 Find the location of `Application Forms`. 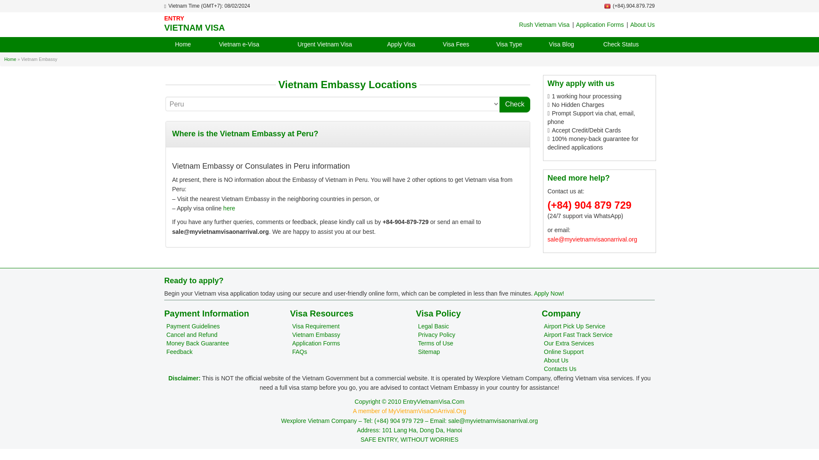

Application Forms is located at coordinates (316, 343).